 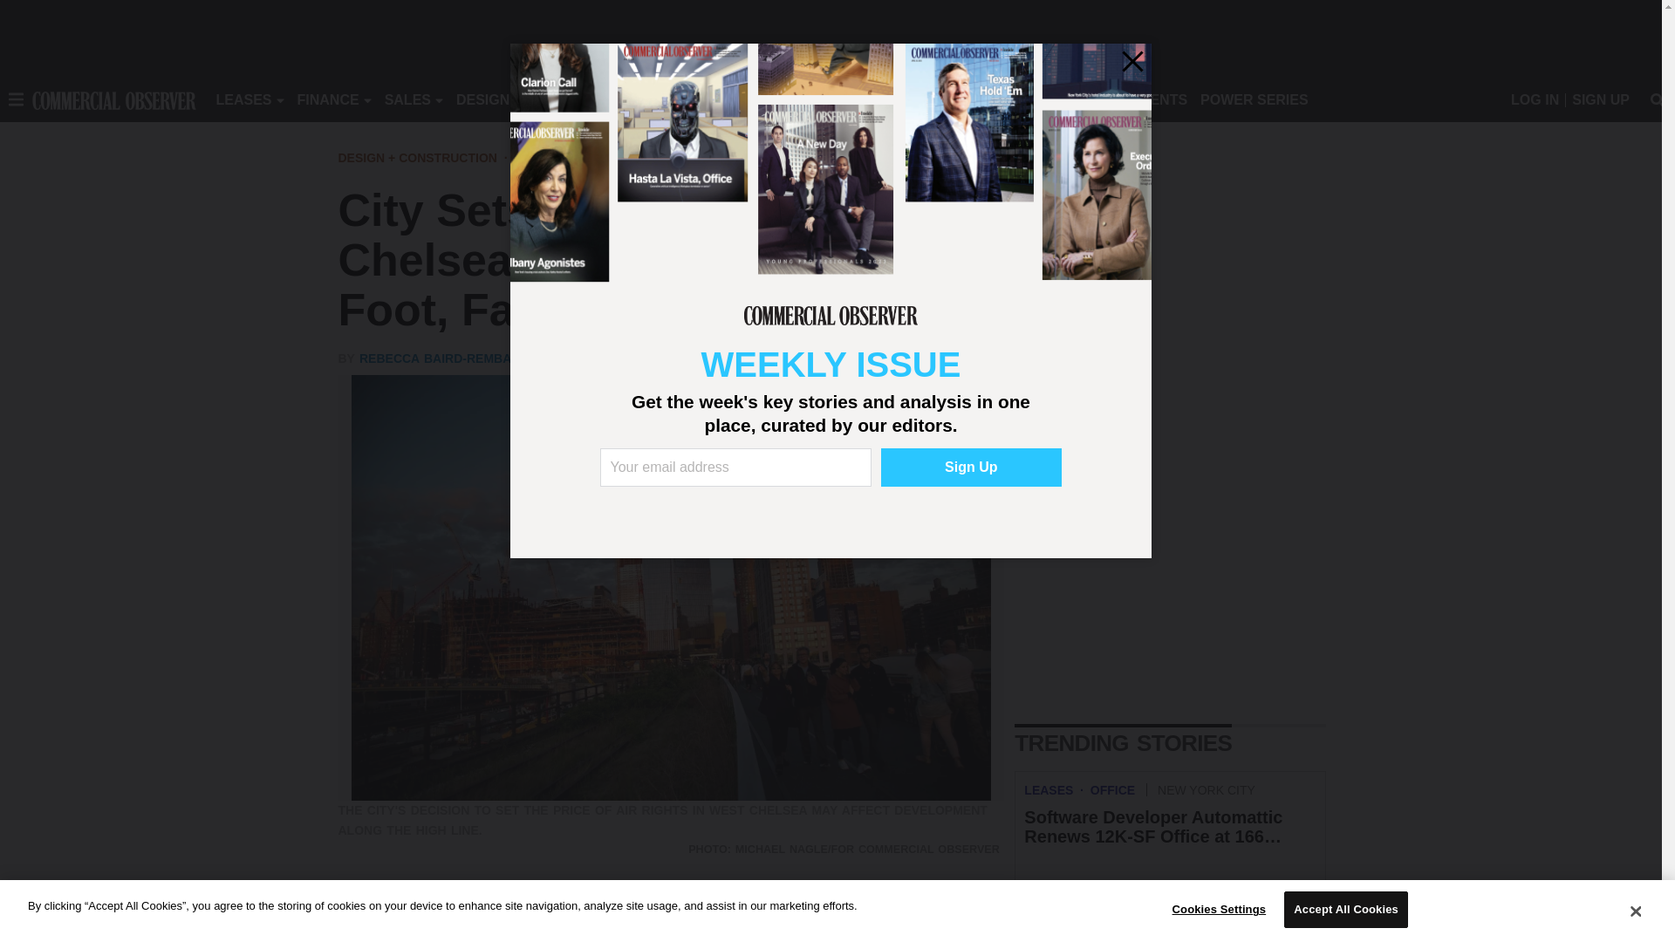 What do you see at coordinates (354, 908) in the screenshot?
I see `Share on Facebook` at bounding box center [354, 908].